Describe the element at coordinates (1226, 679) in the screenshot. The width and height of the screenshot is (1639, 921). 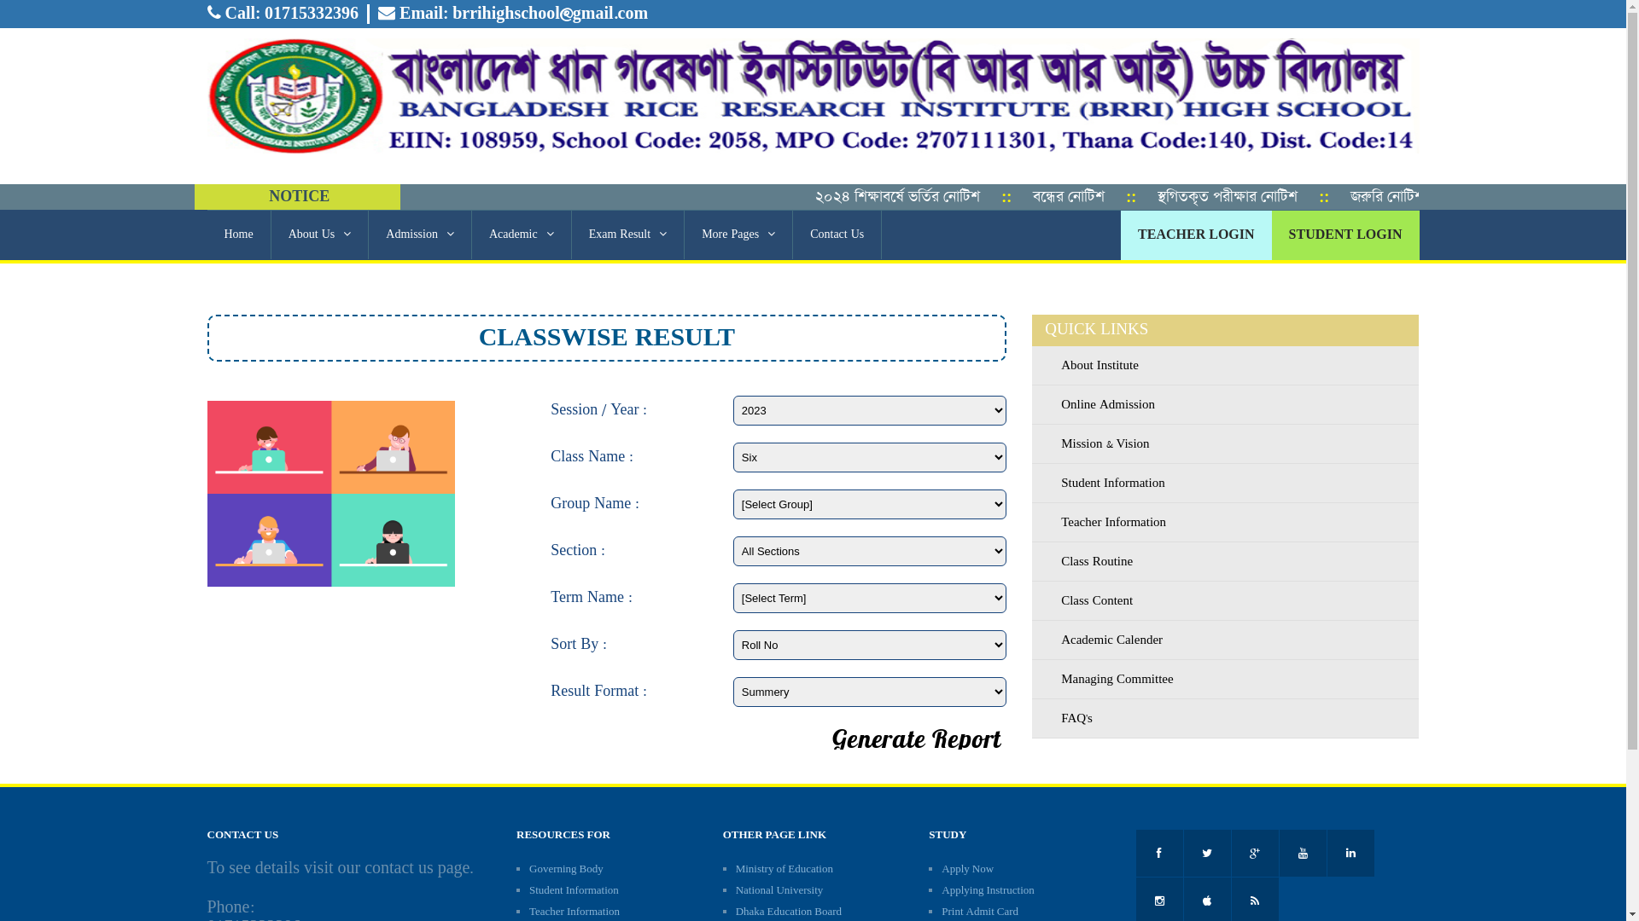
I see `Managing Committee` at that location.